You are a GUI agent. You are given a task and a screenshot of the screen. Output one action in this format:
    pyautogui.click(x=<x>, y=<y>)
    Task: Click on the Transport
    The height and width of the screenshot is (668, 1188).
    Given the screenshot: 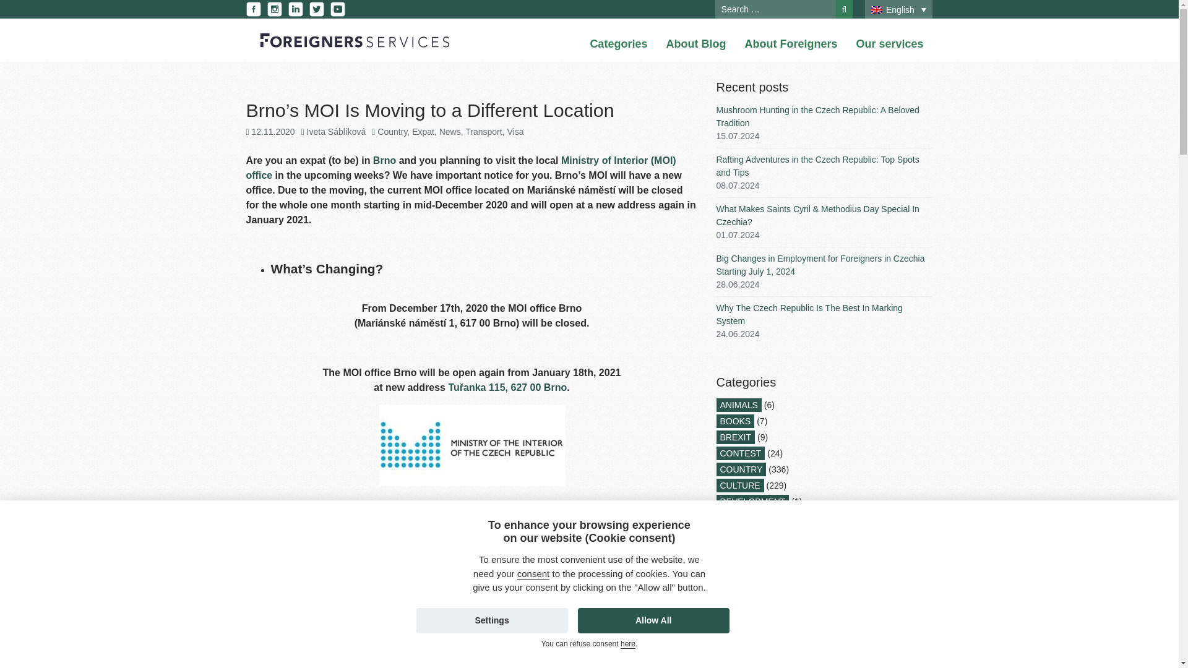 What is the action you would take?
    pyautogui.click(x=483, y=132)
    